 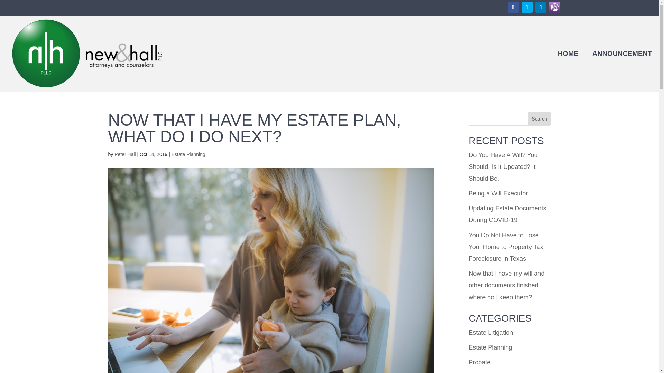 What do you see at coordinates (124, 154) in the screenshot?
I see `Posts by Peter Hall` at bounding box center [124, 154].